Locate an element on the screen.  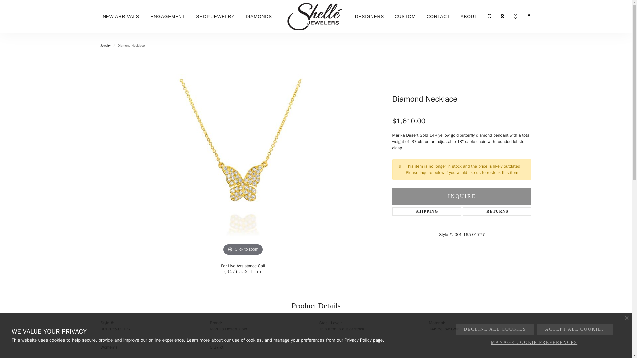
Skip to main content is located at coordinates (3, 1).